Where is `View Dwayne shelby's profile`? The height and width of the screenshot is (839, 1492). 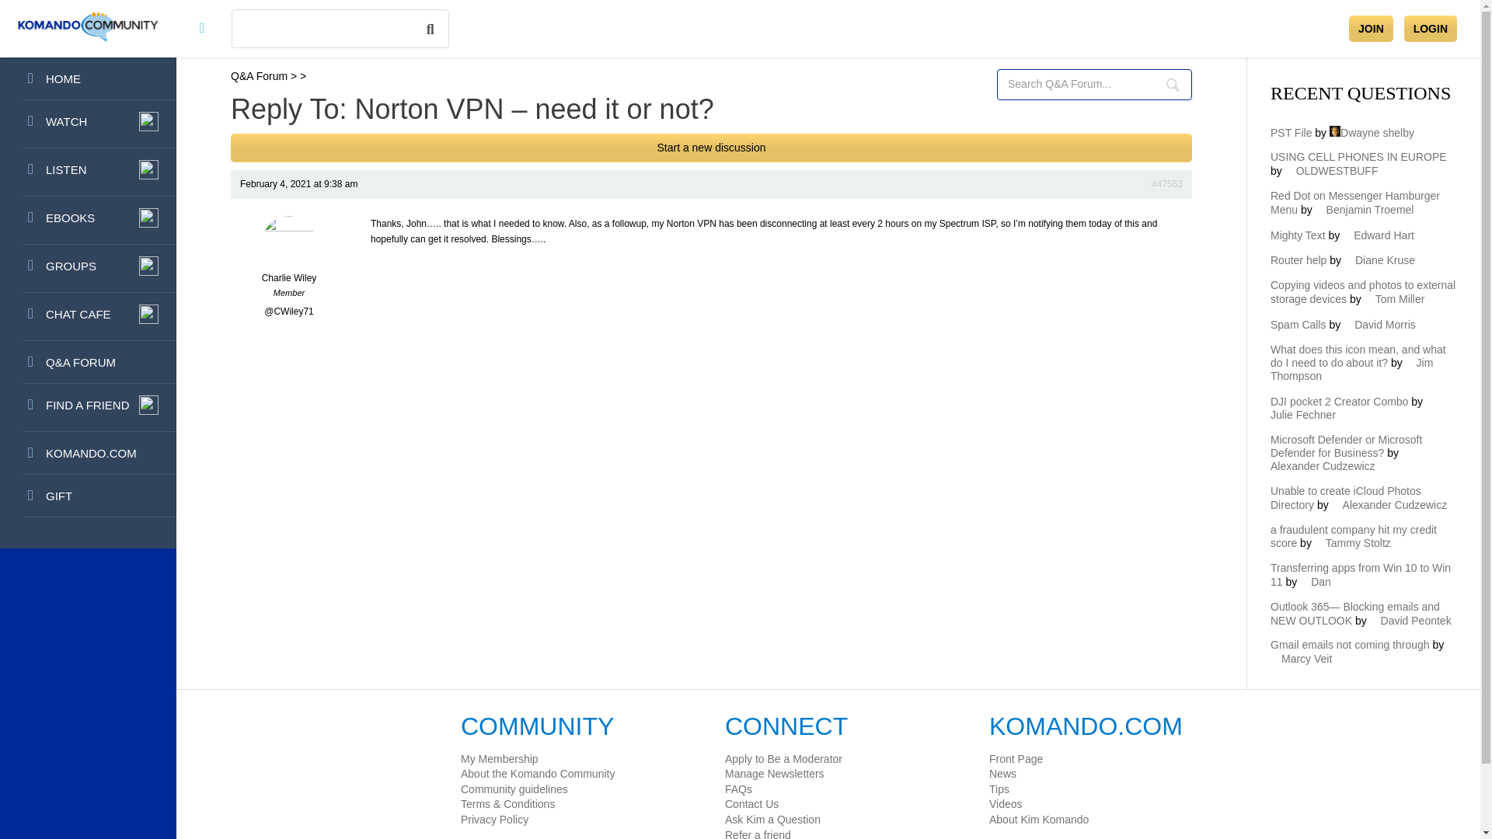 View Dwayne shelby's profile is located at coordinates (1372, 133).